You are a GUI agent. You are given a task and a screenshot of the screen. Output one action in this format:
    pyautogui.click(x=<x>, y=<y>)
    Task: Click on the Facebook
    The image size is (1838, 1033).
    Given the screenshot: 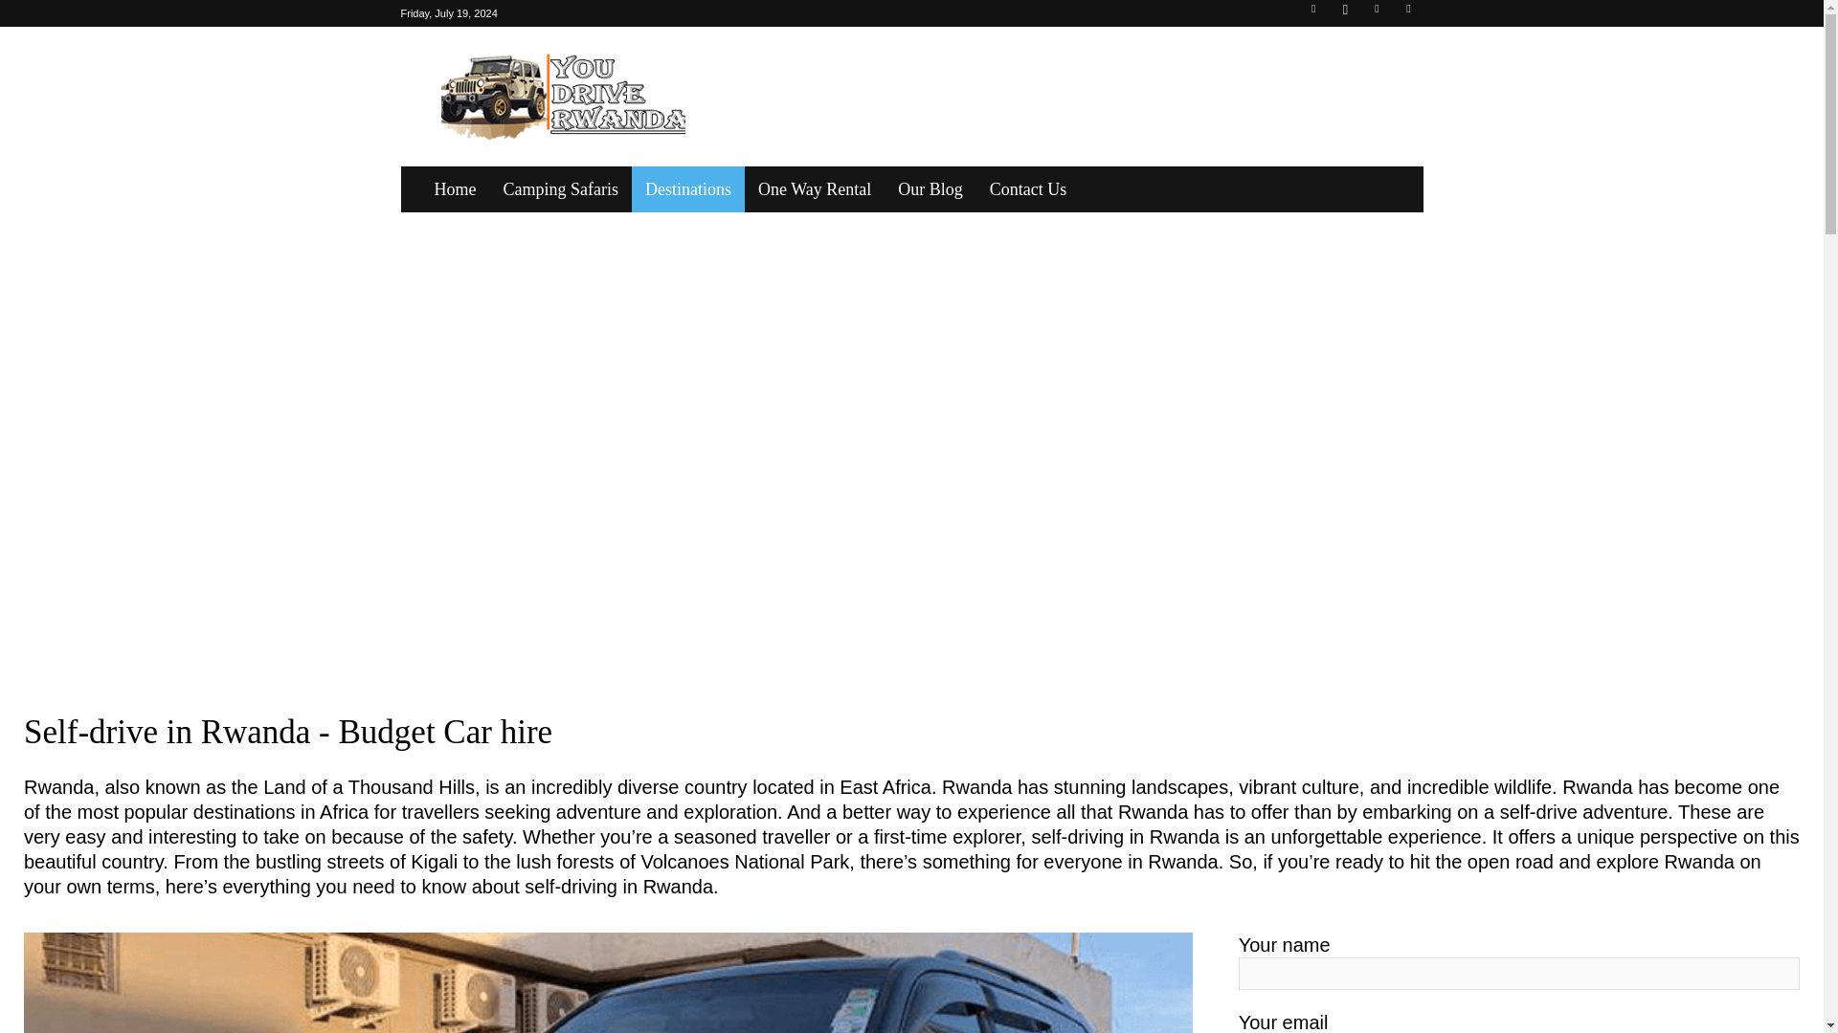 What is the action you would take?
    pyautogui.click(x=1313, y=14)
    